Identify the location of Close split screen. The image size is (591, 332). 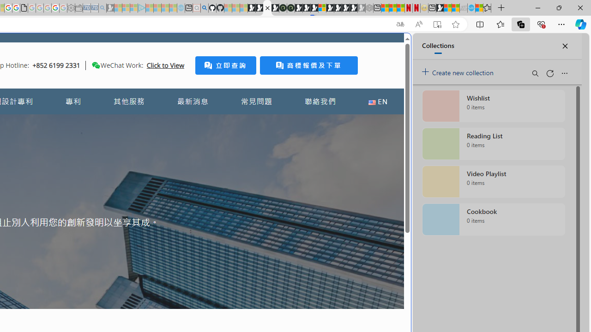
(390, 47).